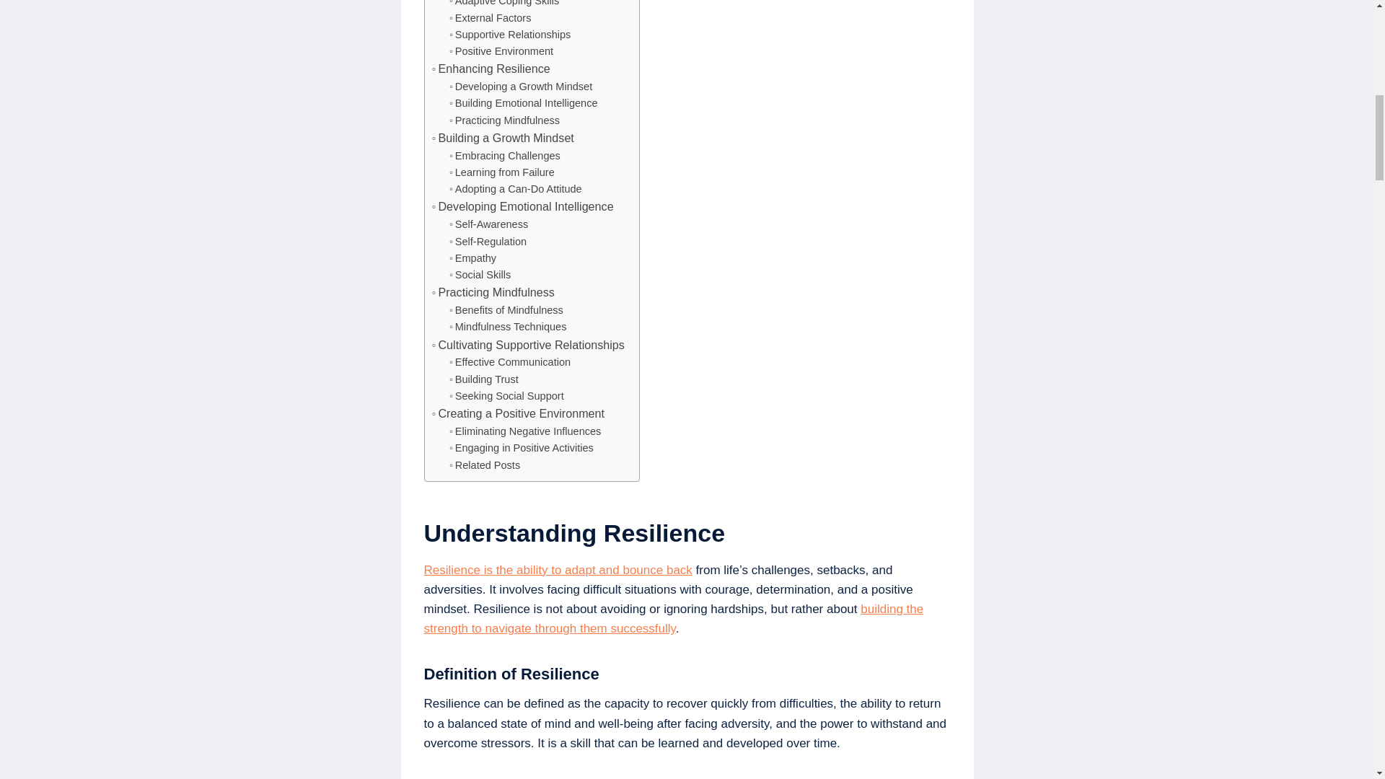 This screenshot has width=1385, height=779. Describe the element at coordinates (502, 172) in the screenshot. I see `Learning from Failure` at that location.